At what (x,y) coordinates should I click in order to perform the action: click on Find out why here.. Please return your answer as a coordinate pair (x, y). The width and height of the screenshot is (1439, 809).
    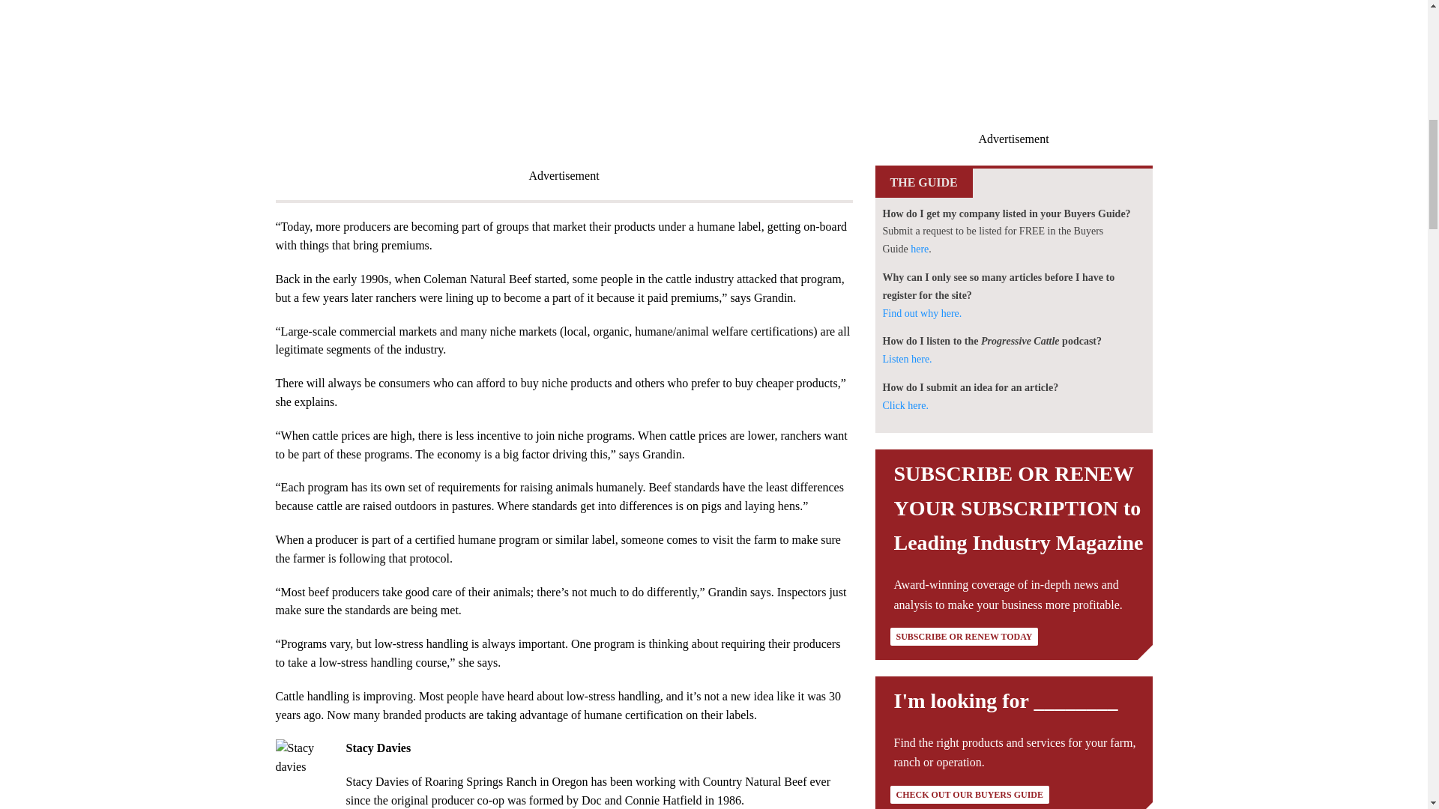
    Looking at the image, I should click on (923, 313).